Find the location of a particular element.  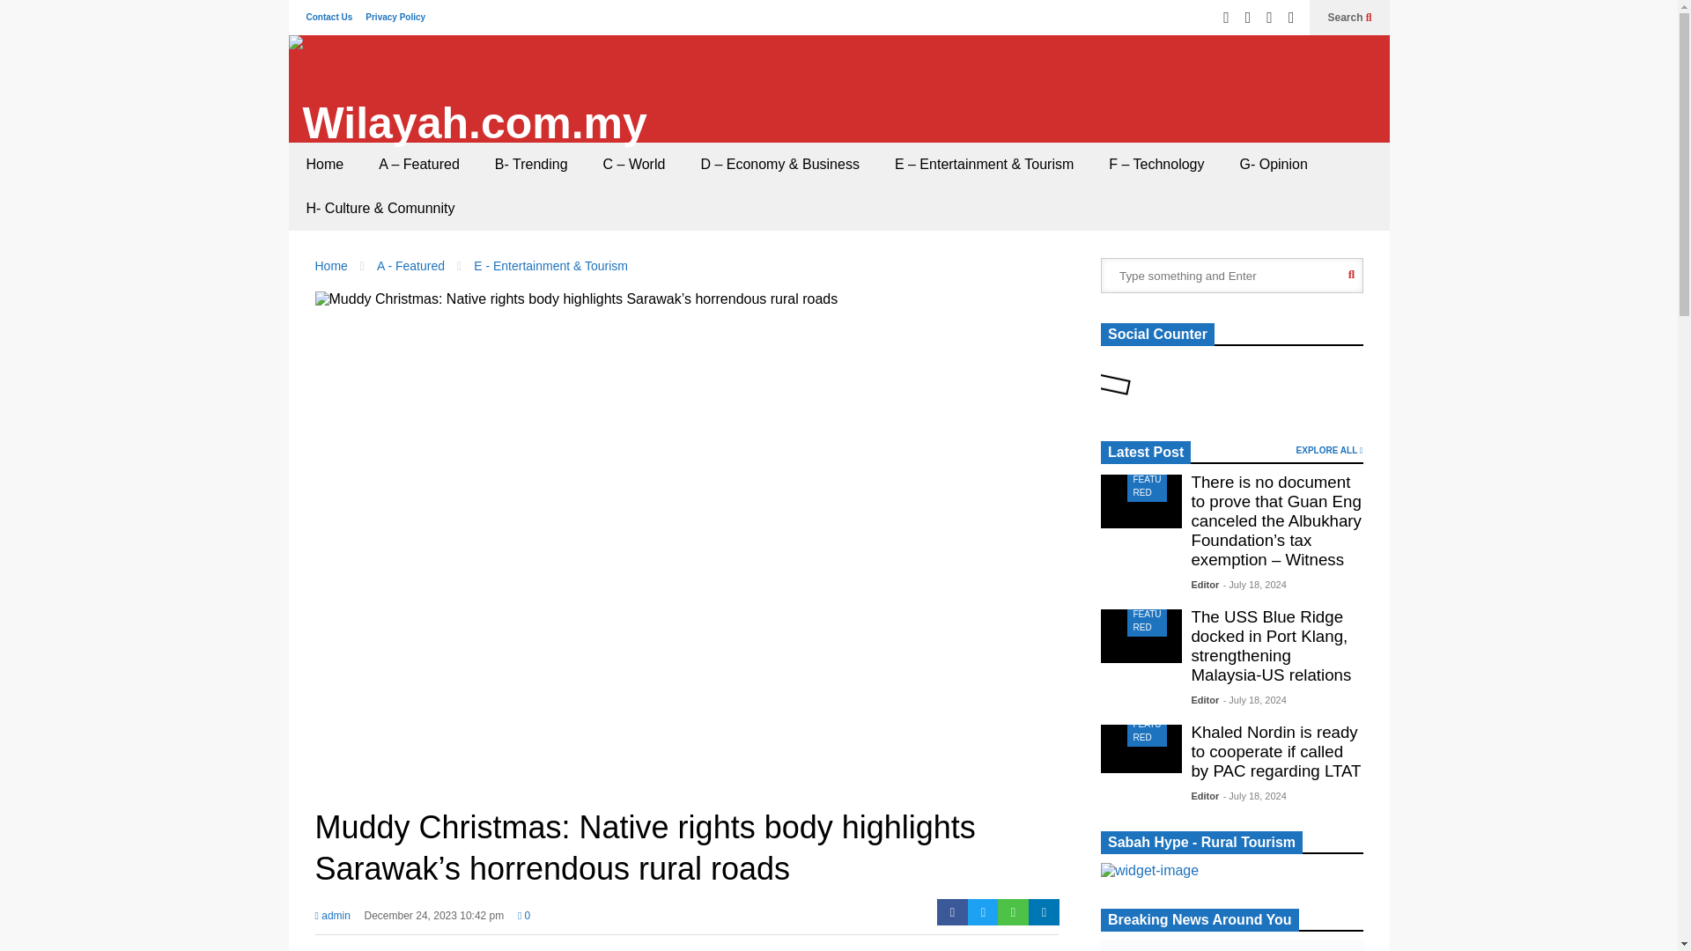

Contact Us is located at coordinates (329, 17).